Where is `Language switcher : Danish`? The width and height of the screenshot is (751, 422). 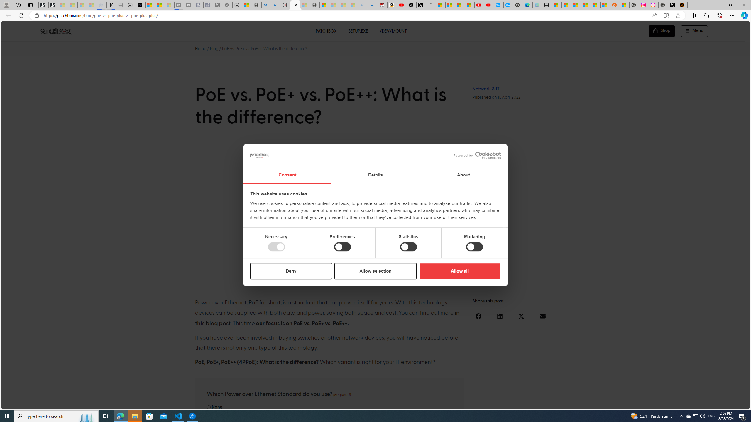
Language switcher : Danish is located at coordinates (676, 404).